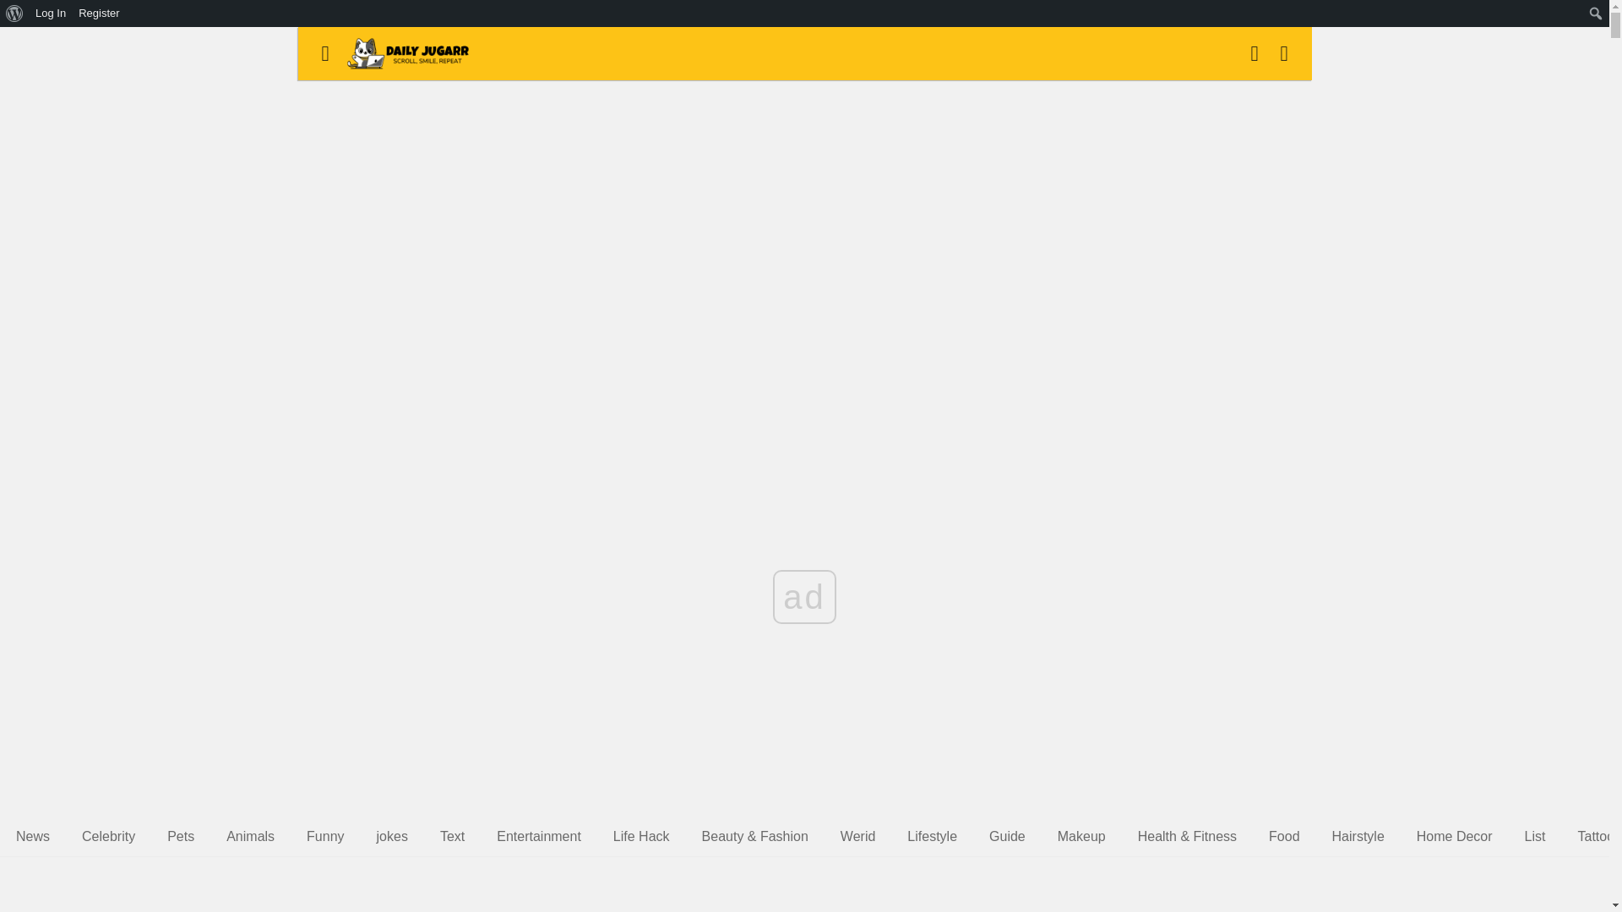  Describe the element at coordinates (250, 836) in the screenshot. I see `Animals` at that location.